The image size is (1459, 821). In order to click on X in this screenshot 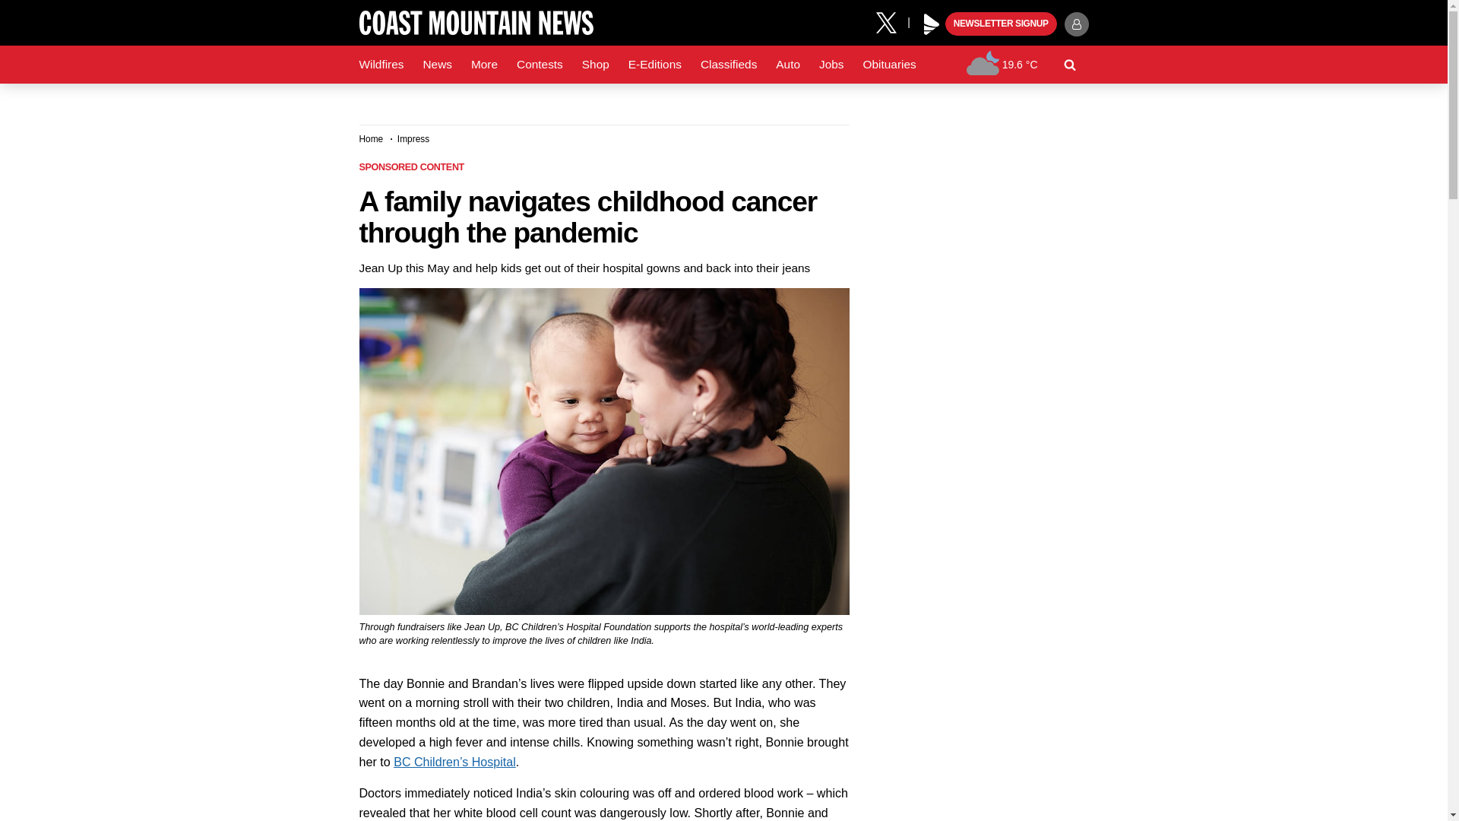, I will do `click(891, 21)`.